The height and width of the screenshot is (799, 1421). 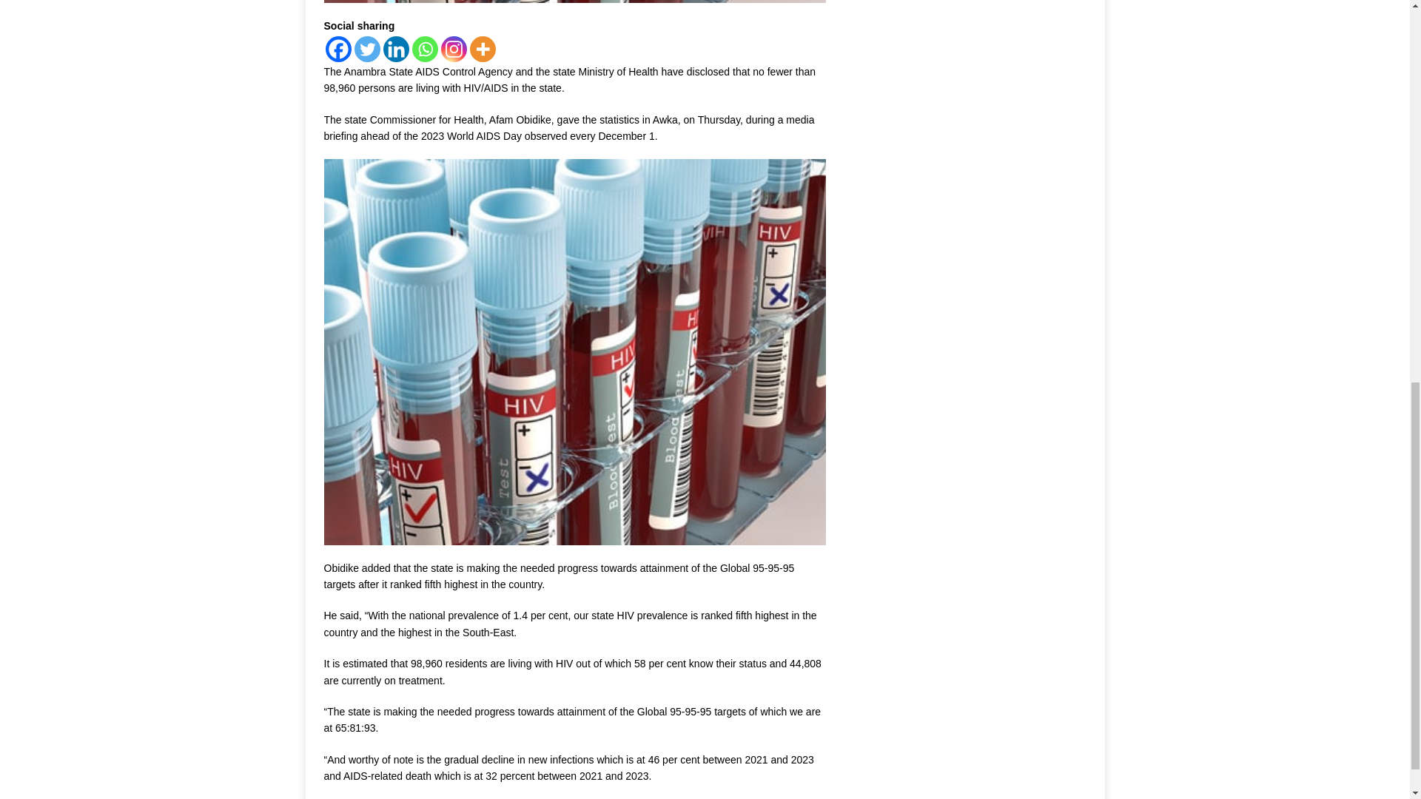 I want to click on Twitter, so click(x=366, y=49).